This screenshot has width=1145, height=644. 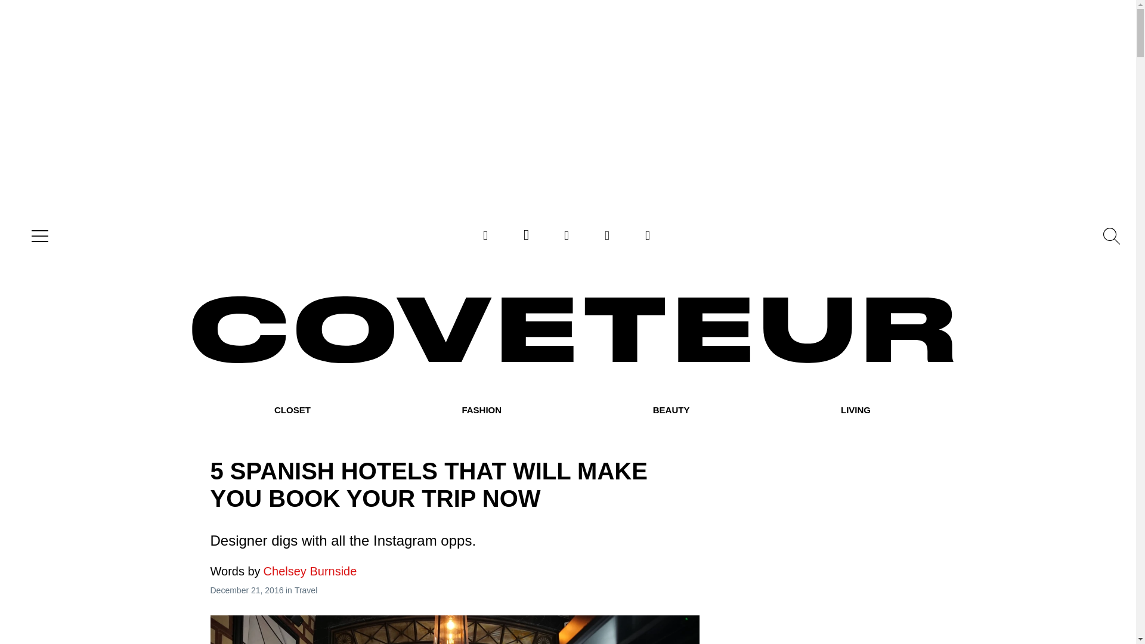 What do you see at coordinates (671, 410) in the screenshot?
I see `BEAUTY` at bounding box center [671, 410].